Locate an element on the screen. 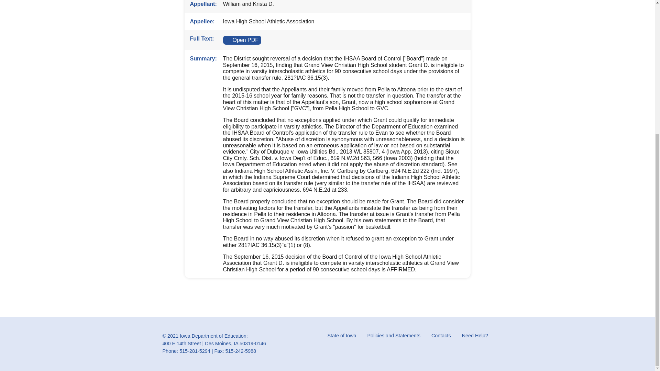 This screenshot has width=660, height=371. Contacts is located at coordinates (441, 336).